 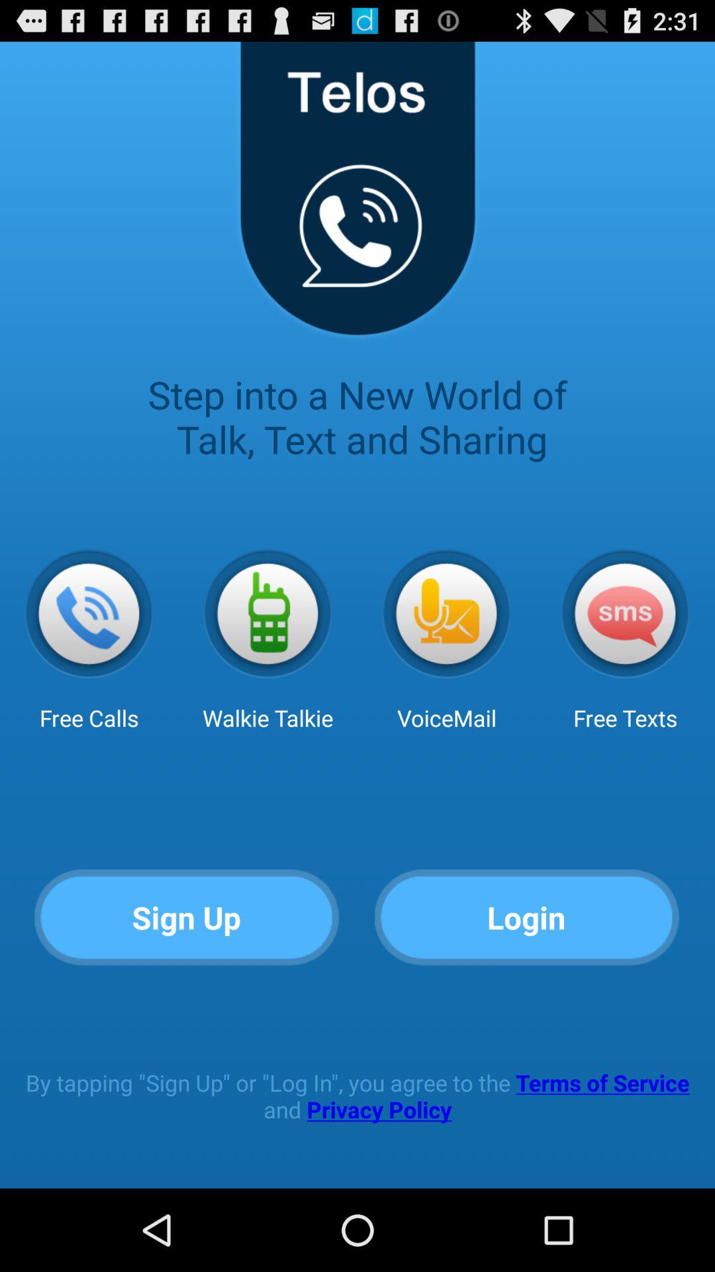 What do you see at coordinates (357, 197) in the screenshot?
I see `turn off the item above the step into a app` at bounding box center [357, 197].